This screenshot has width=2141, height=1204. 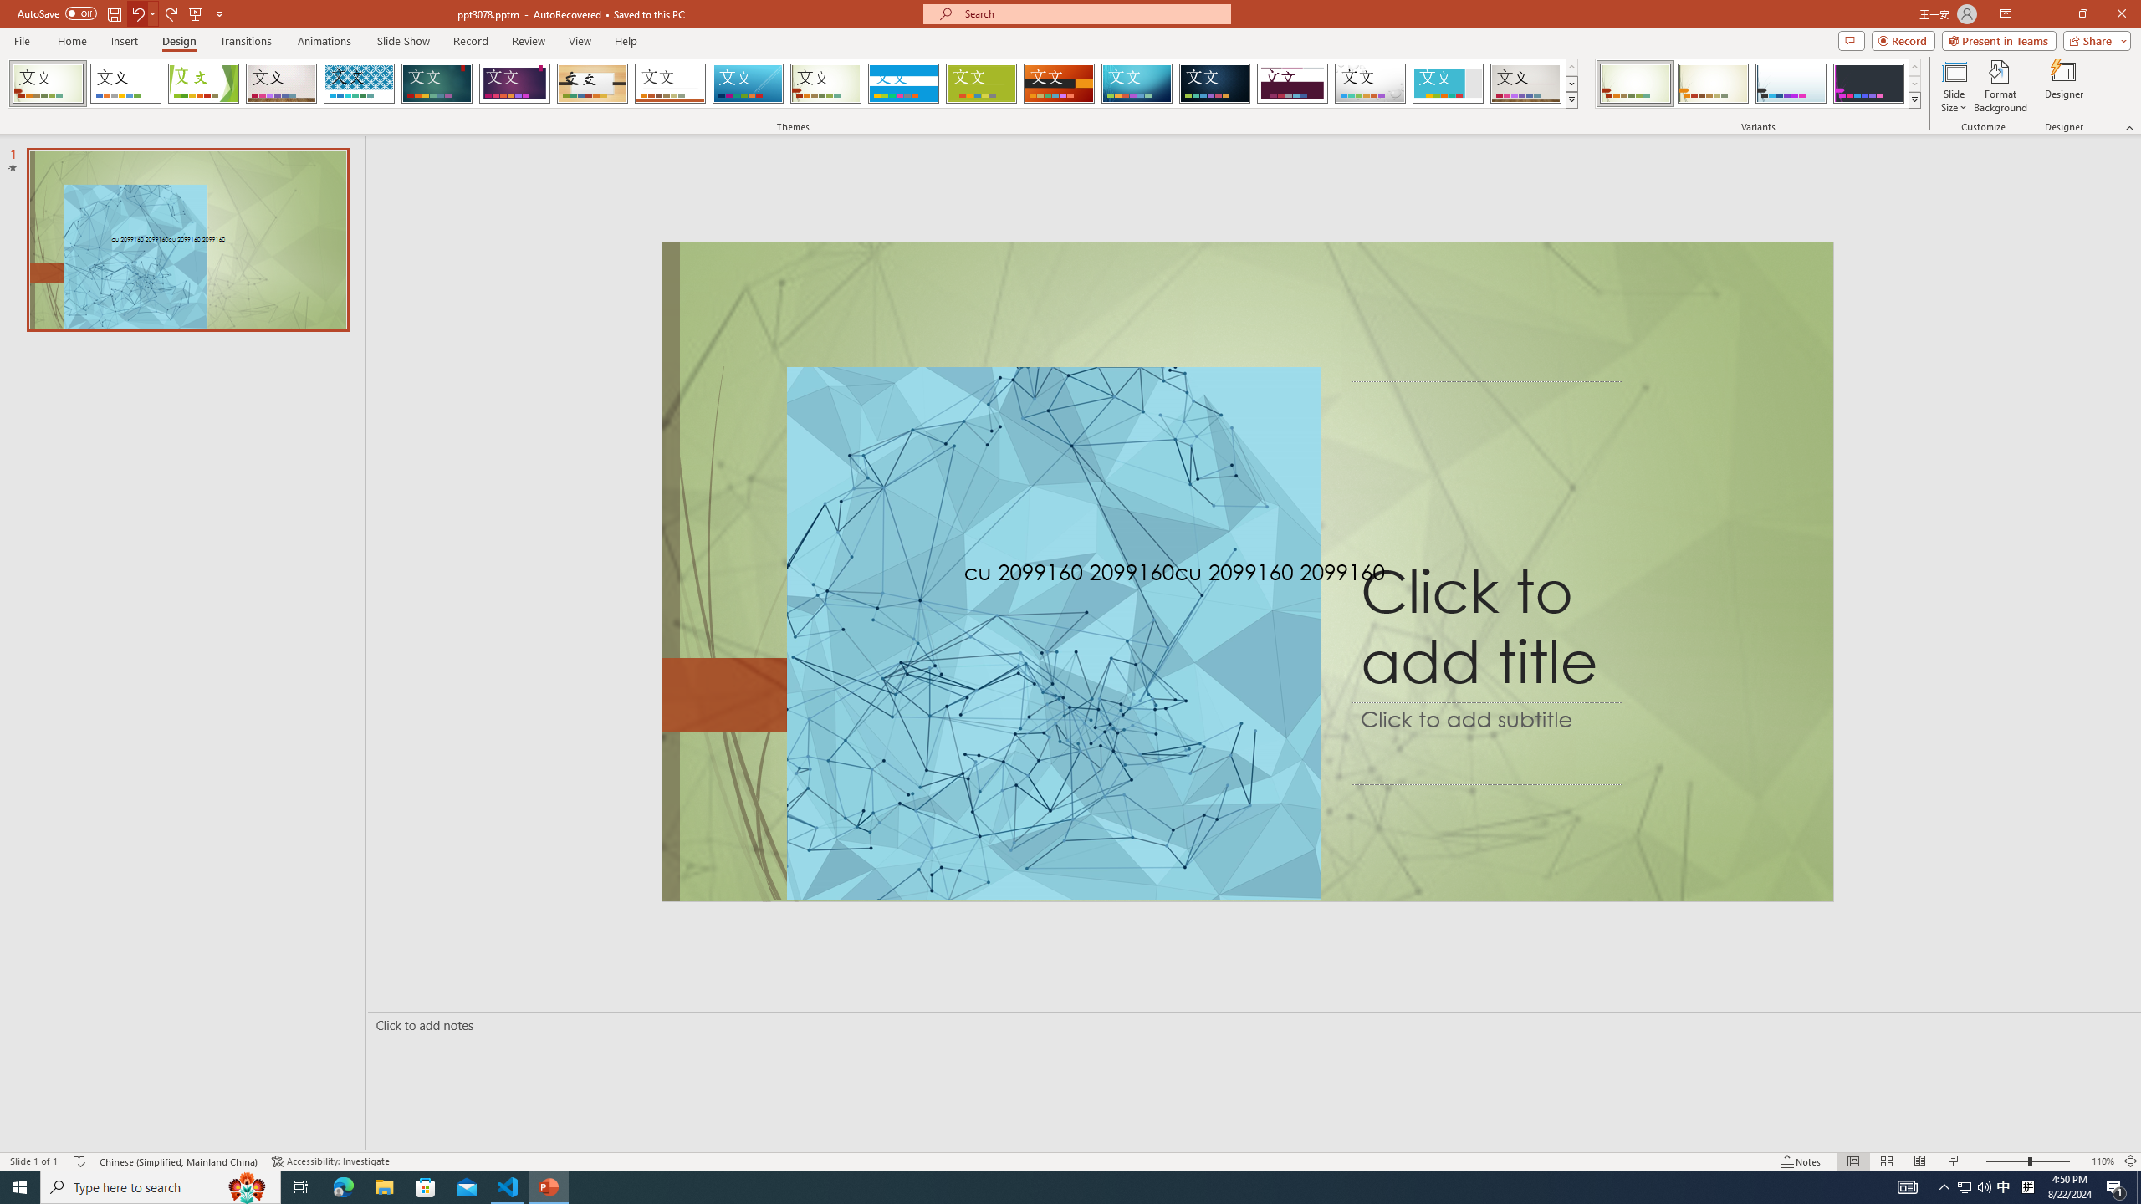 What do you see at coordinates (982, 84) in the screenshot?
I see `Basis` at bounding box center [982, 84].